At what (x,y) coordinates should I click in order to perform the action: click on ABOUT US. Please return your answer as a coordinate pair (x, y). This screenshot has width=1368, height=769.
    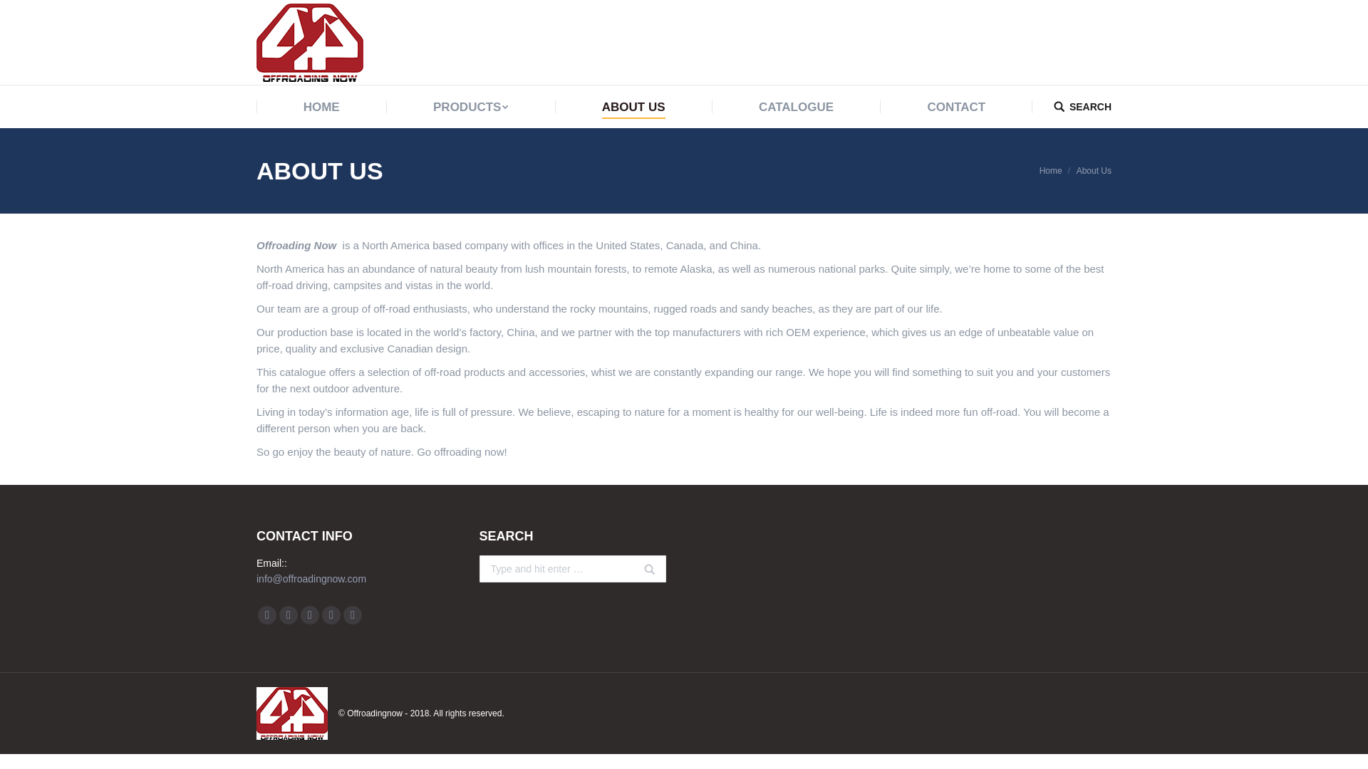
    Looking at the image, I should click on (633, 107).